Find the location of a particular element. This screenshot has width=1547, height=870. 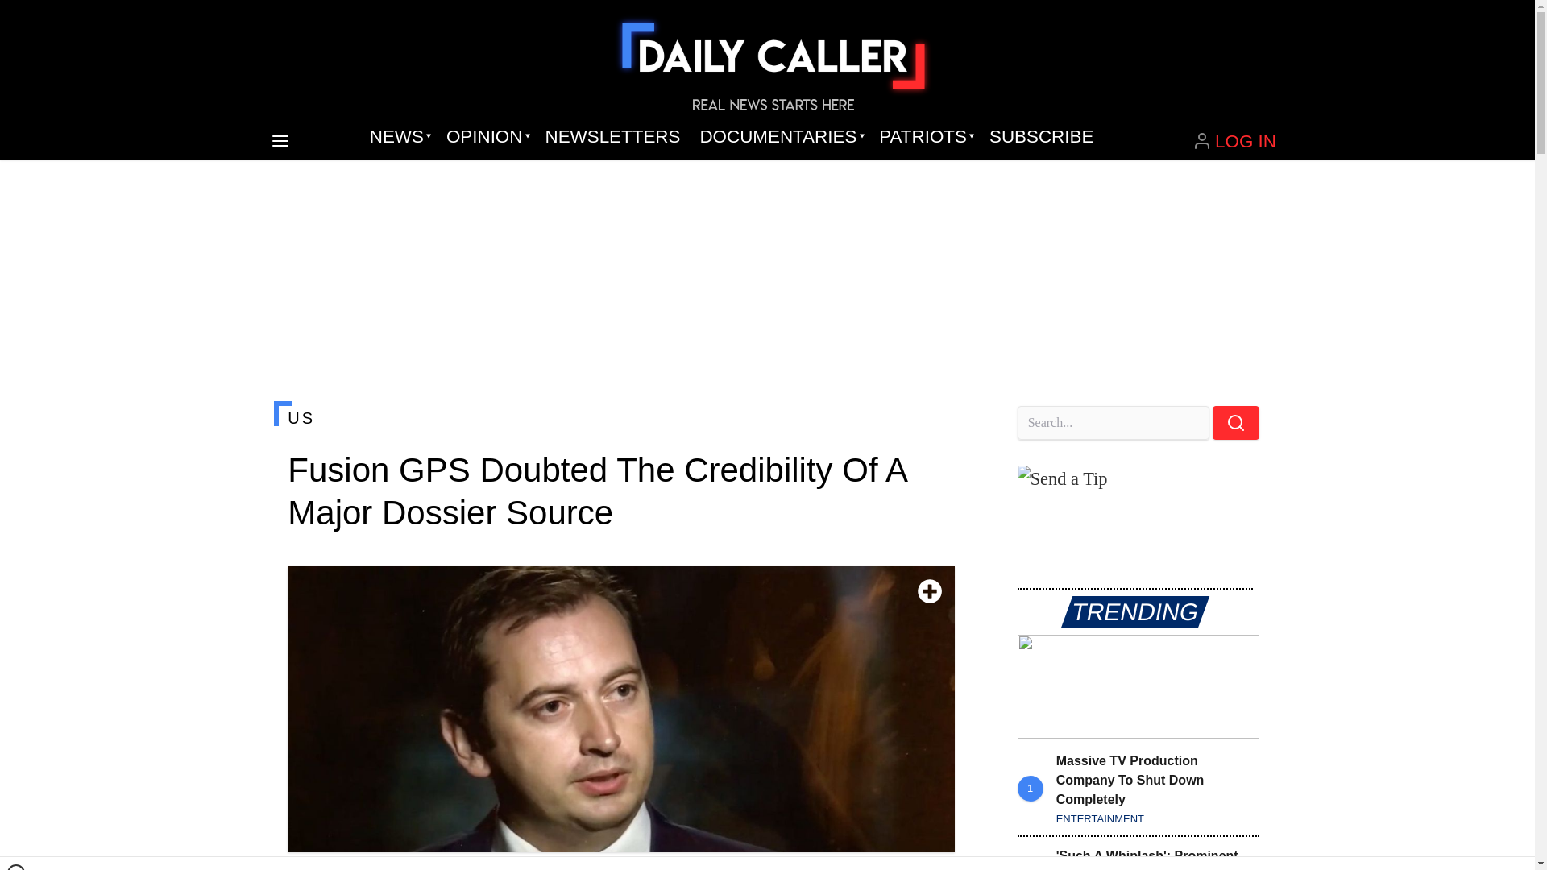

DOCUMENTARIES is located at coordinates (780, 137).